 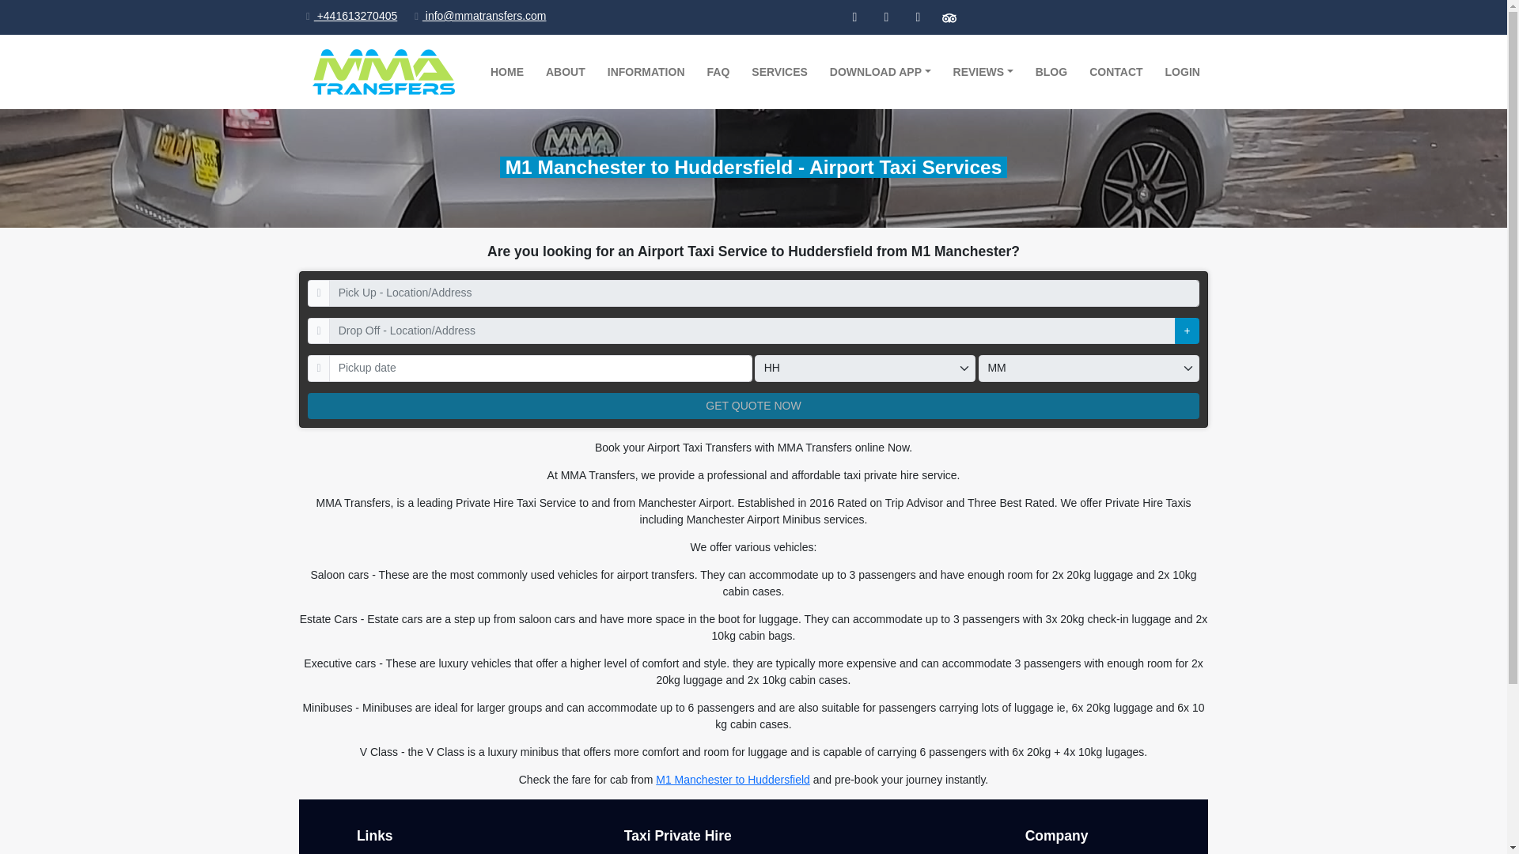 What do you see at coordinates (646, 73) in the screenshot?
I see `INFORMATION` at bounding box center [646, 73].